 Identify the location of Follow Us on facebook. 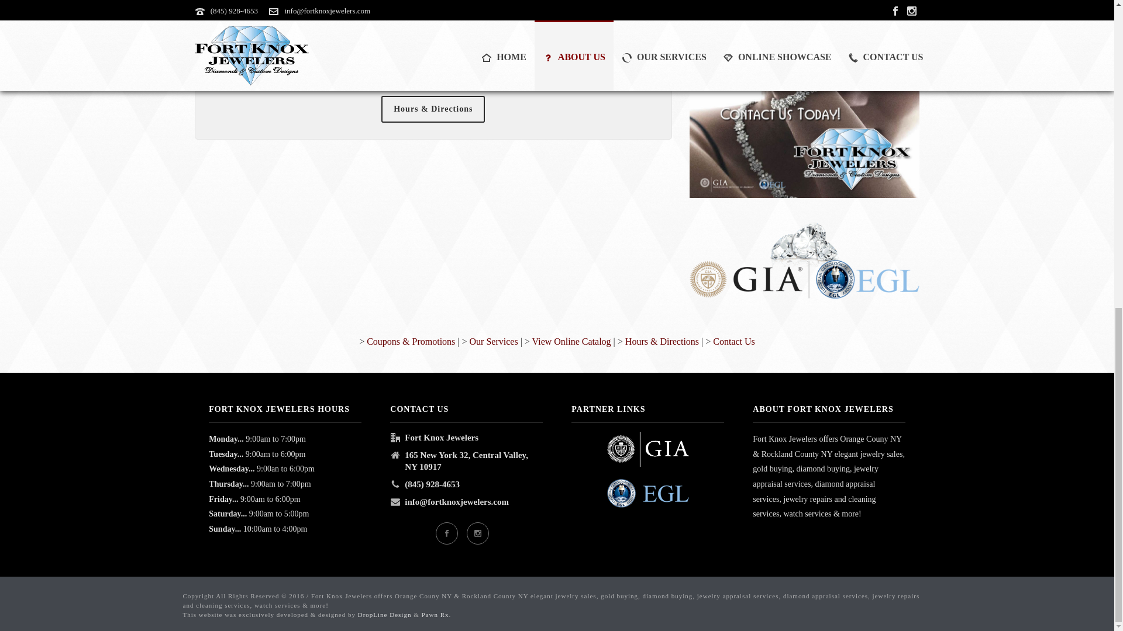
(446, 533).